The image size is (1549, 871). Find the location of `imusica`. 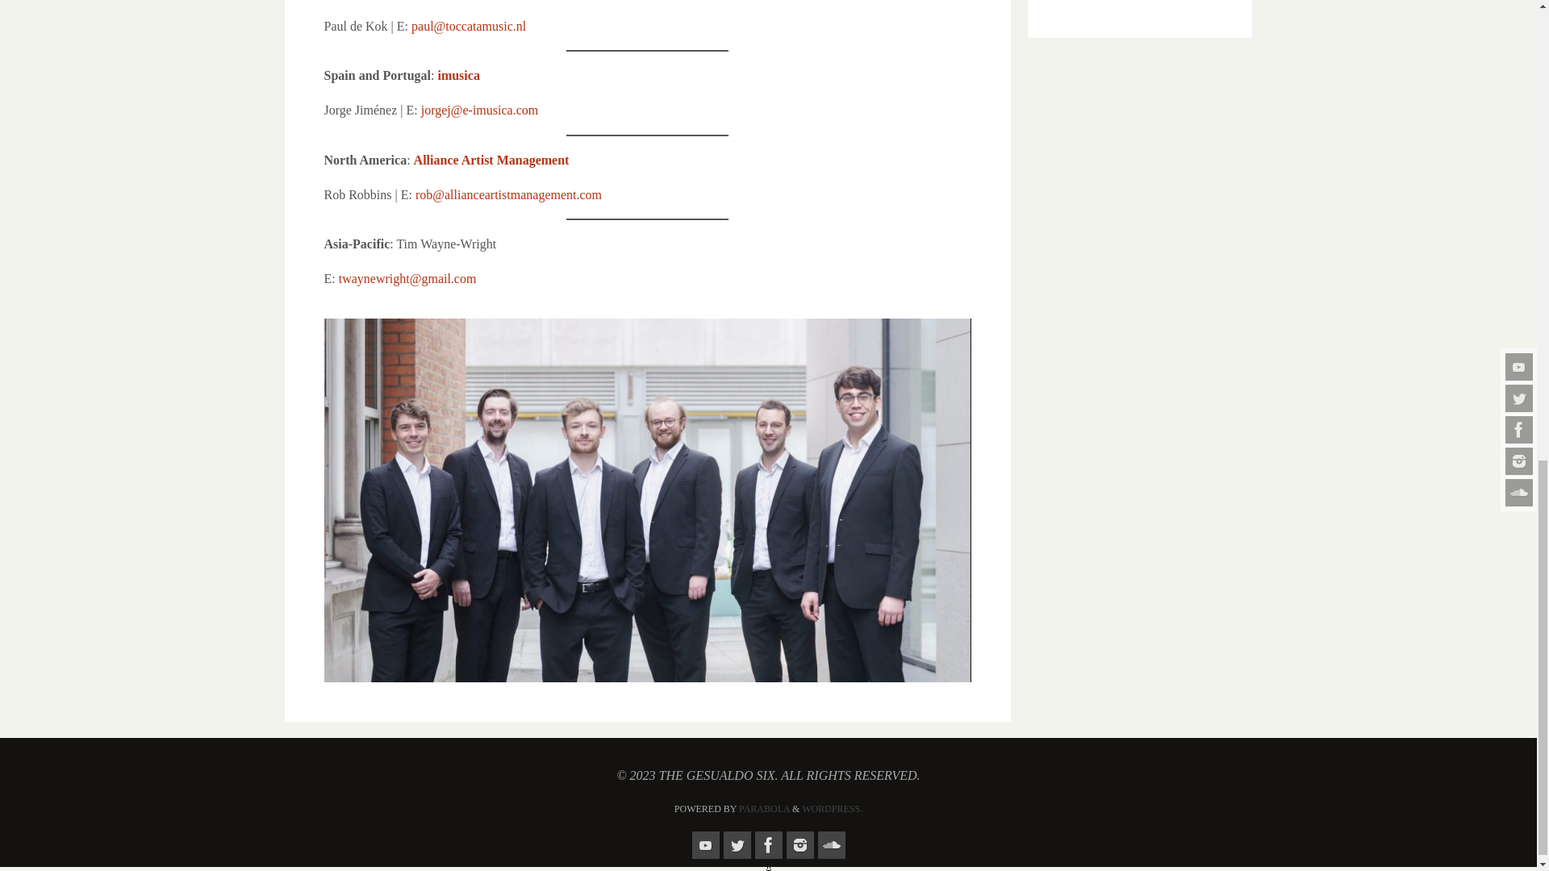

imusica is located at coordinates (457, 75).